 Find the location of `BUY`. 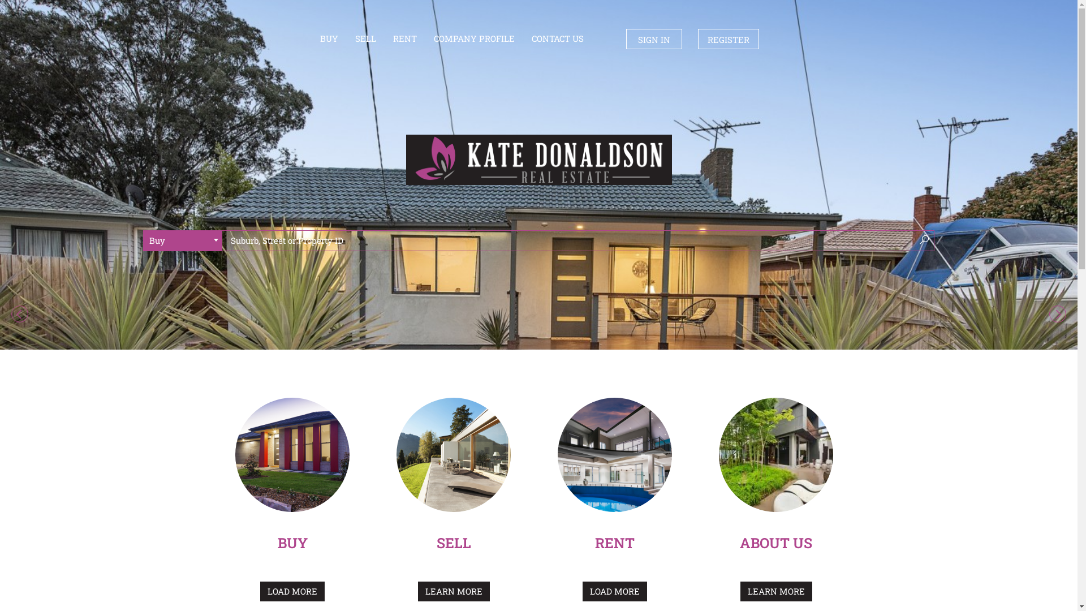

BUY is located at coordinates (292, 455).